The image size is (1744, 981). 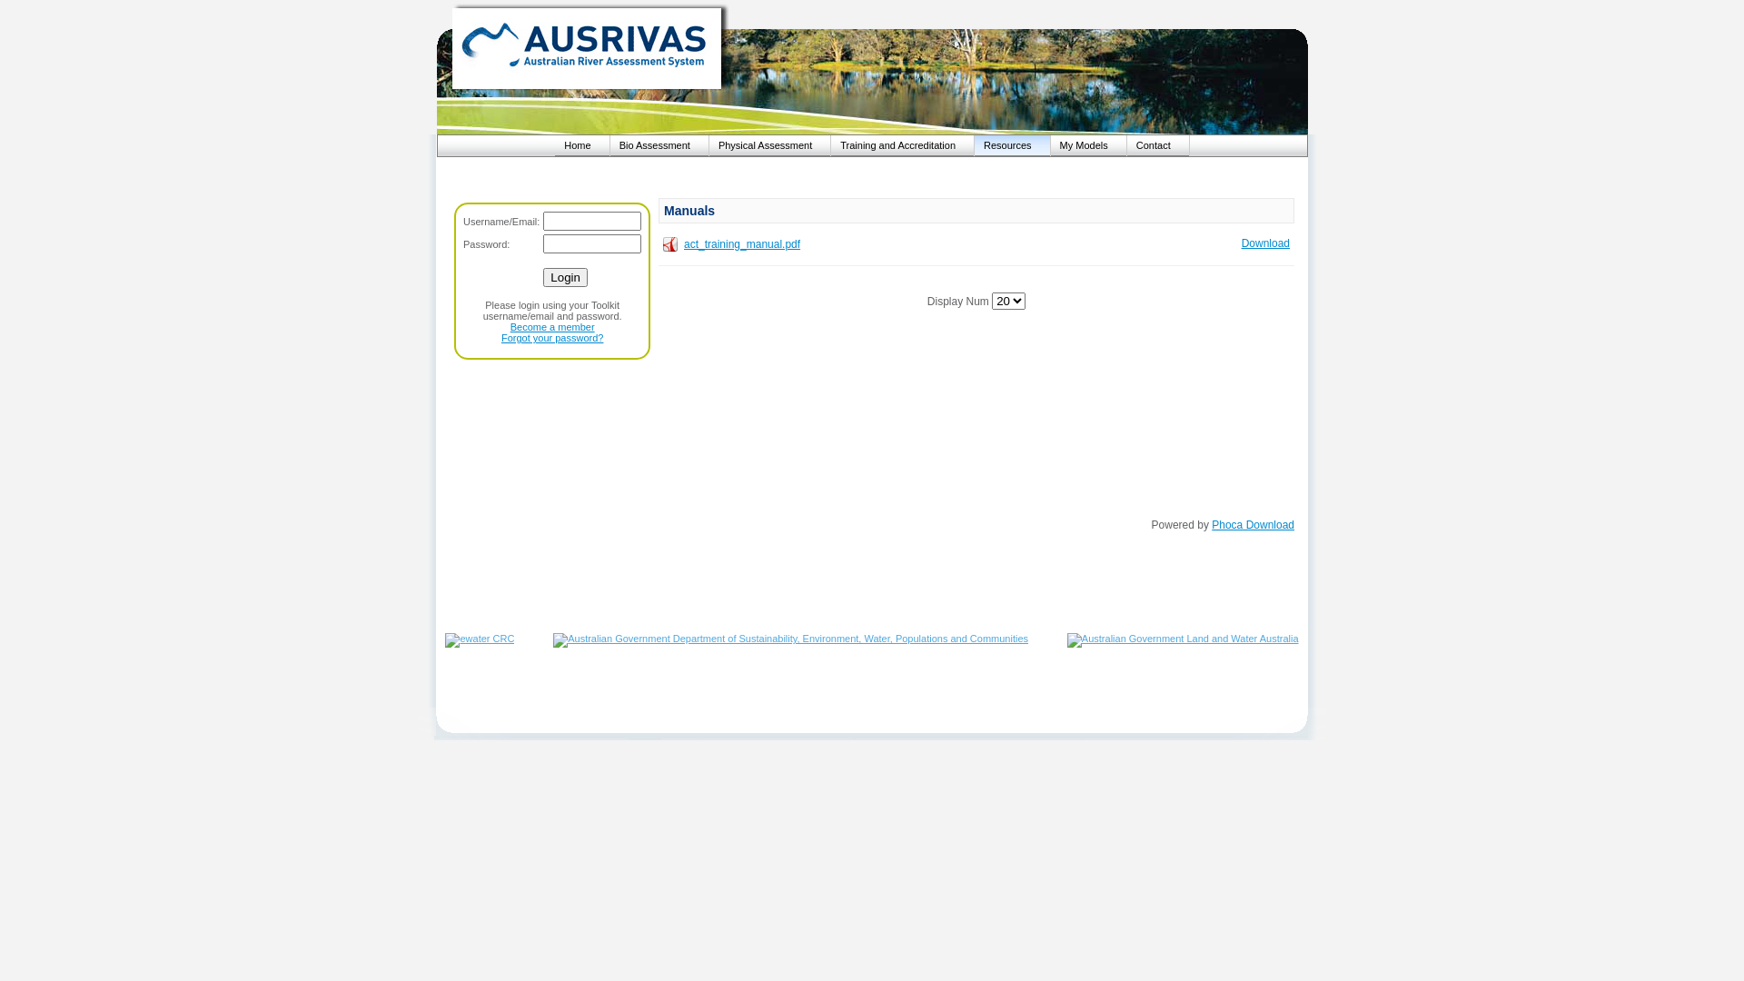 What do you see at coordinates (770, 145) in the screenshot?
I see `Physical Assessment` at bounding box center [770, 145].